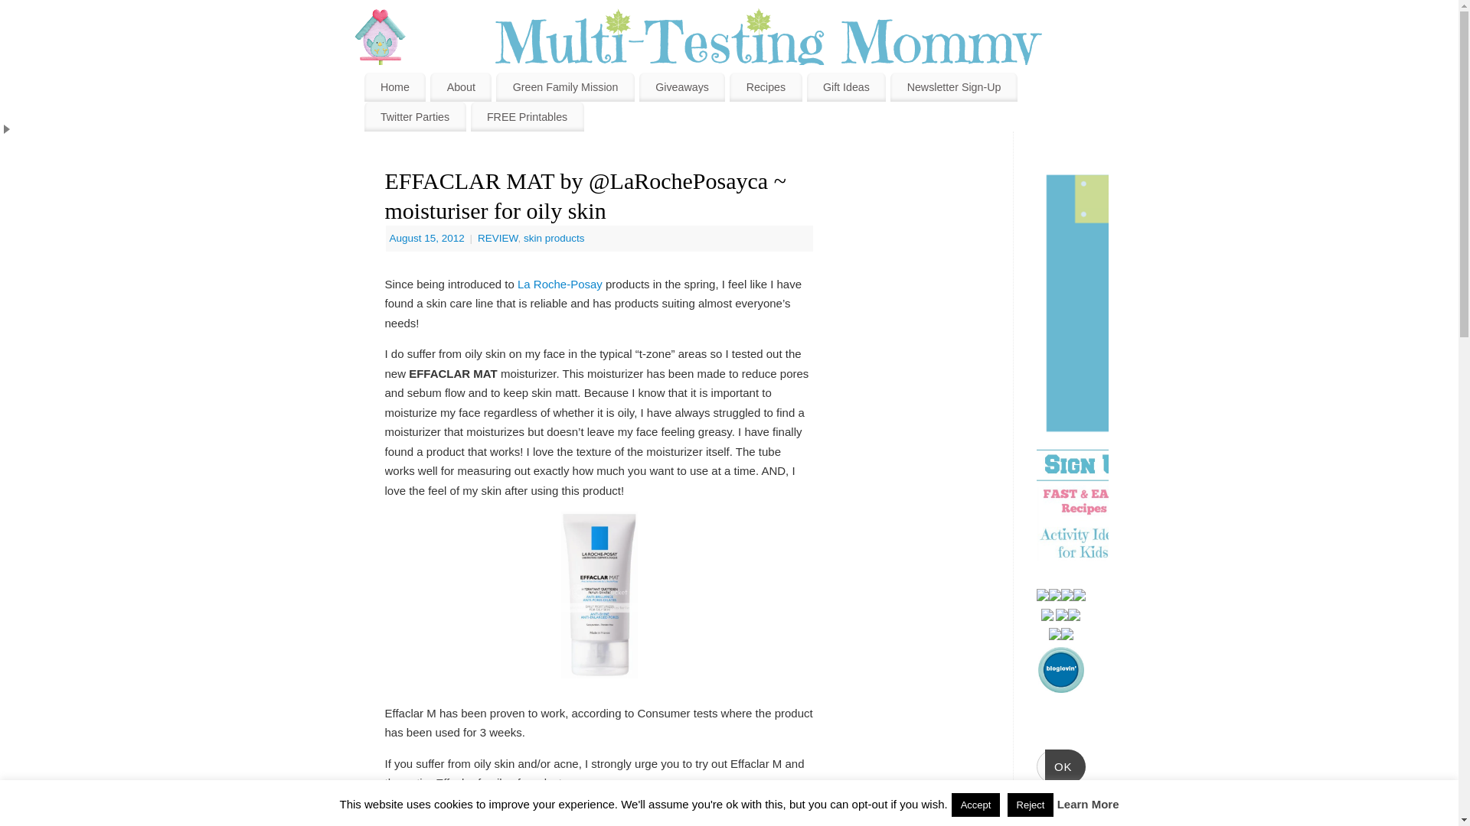  What do you see at coordinates (765, 87) in the screenshot?
I see `Recipes` at bounding box center [765, 87].